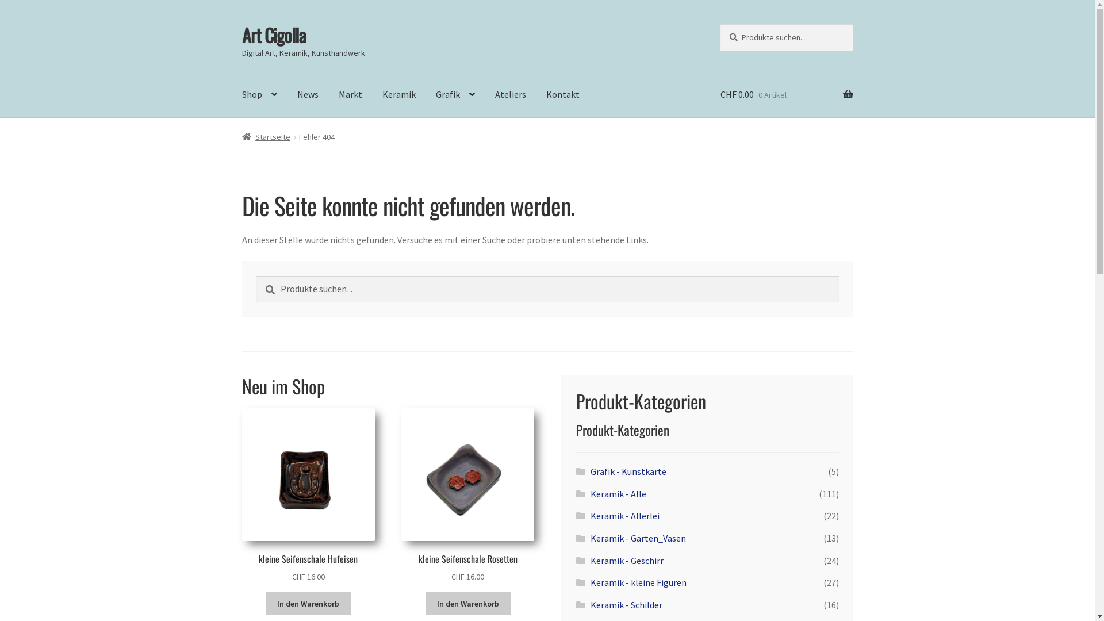  I want to click on Ateliers, so click(511, 95).